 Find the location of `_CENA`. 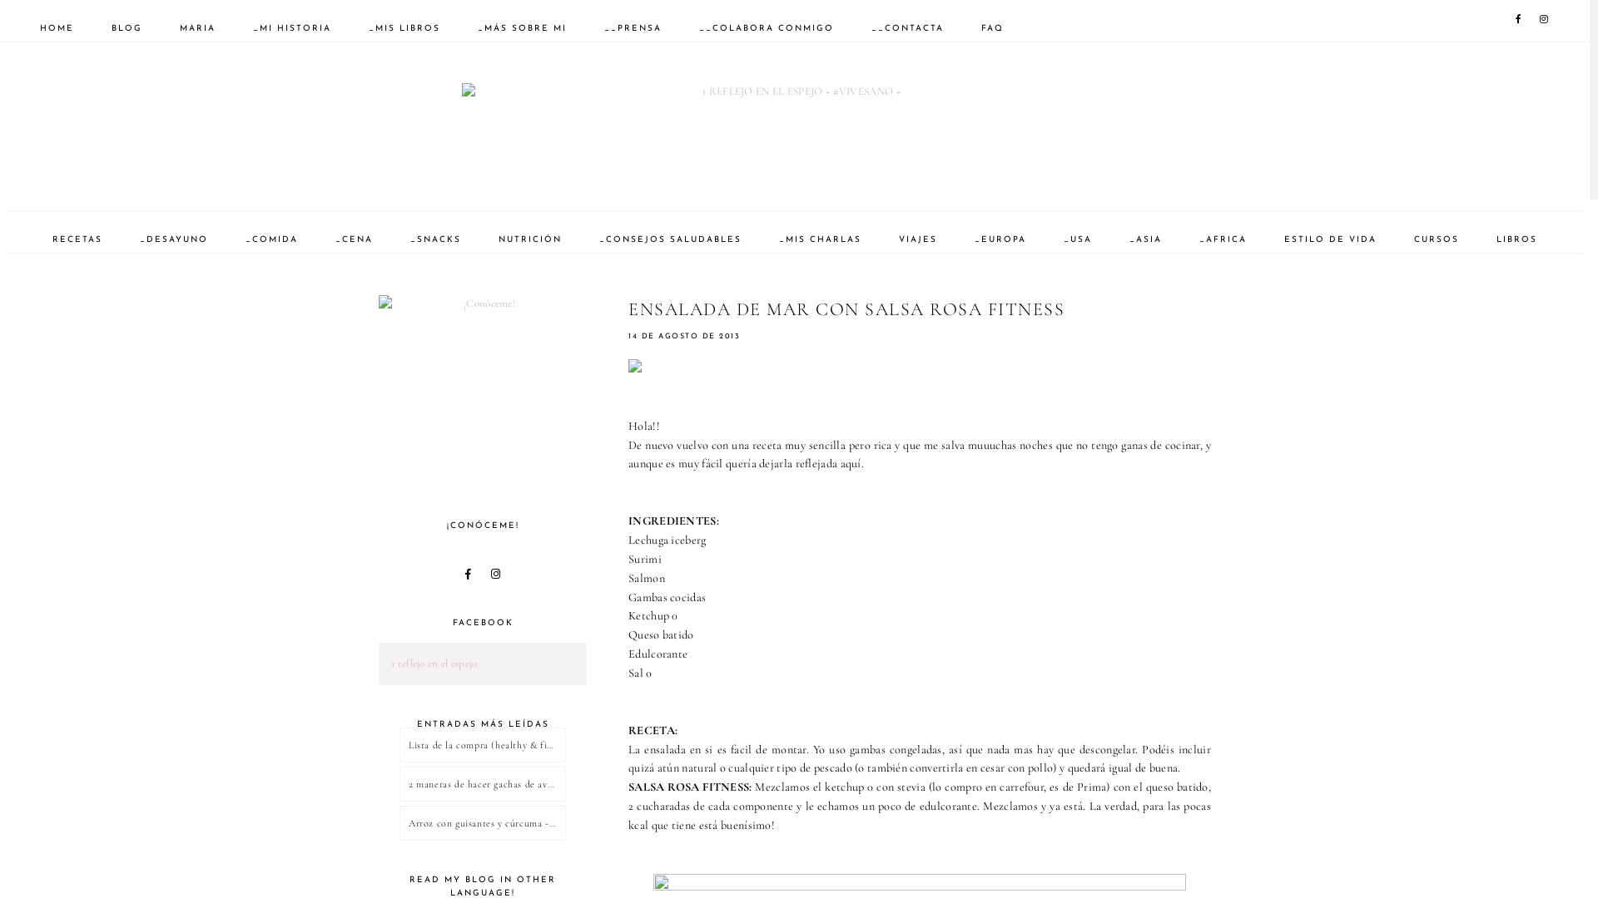

_CENA is located at coordinates (355, 239).